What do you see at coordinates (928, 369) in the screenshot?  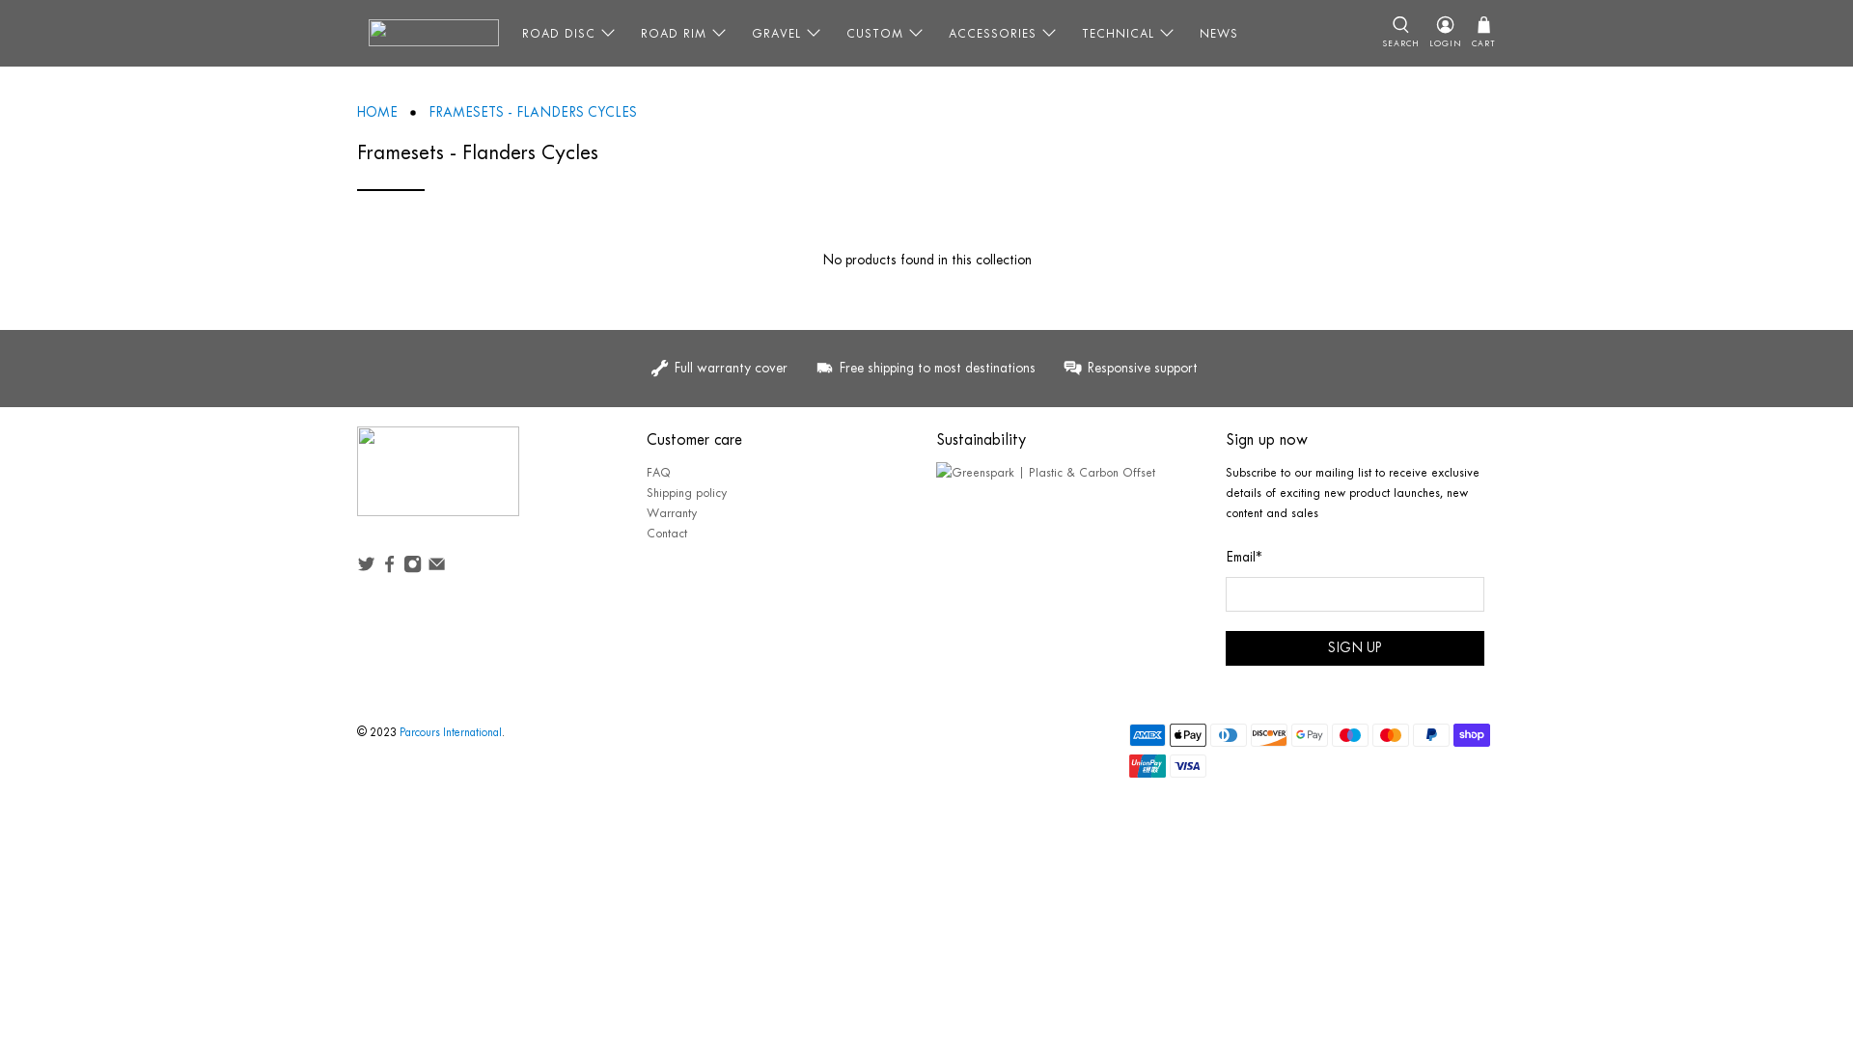 I see `Free shipping to most destinations` at bounding box center [928, 369].